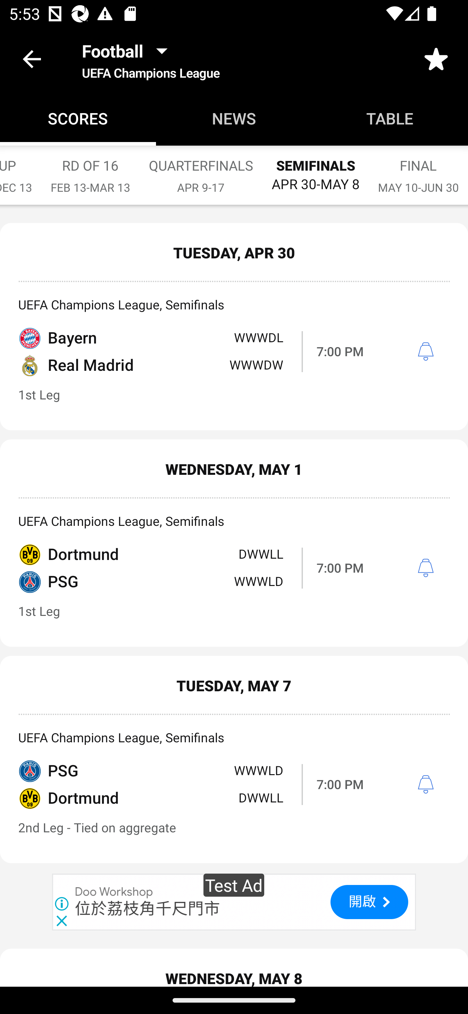  I want to click on 開啟, so click(369, 902).